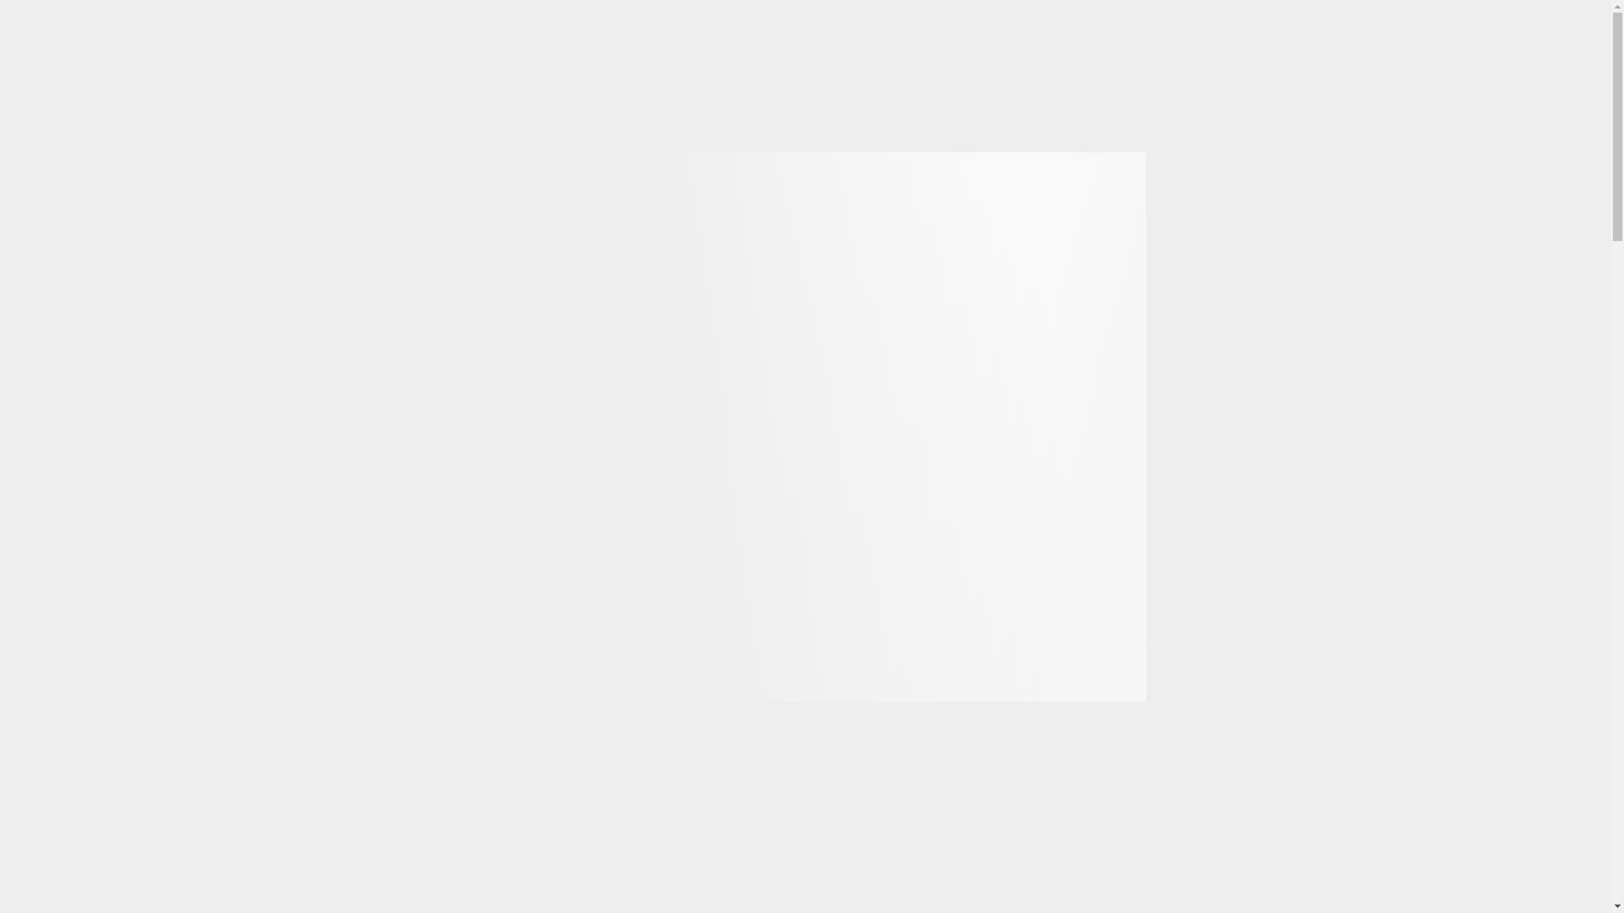  I want to click on Specials, so click(1235, 125).